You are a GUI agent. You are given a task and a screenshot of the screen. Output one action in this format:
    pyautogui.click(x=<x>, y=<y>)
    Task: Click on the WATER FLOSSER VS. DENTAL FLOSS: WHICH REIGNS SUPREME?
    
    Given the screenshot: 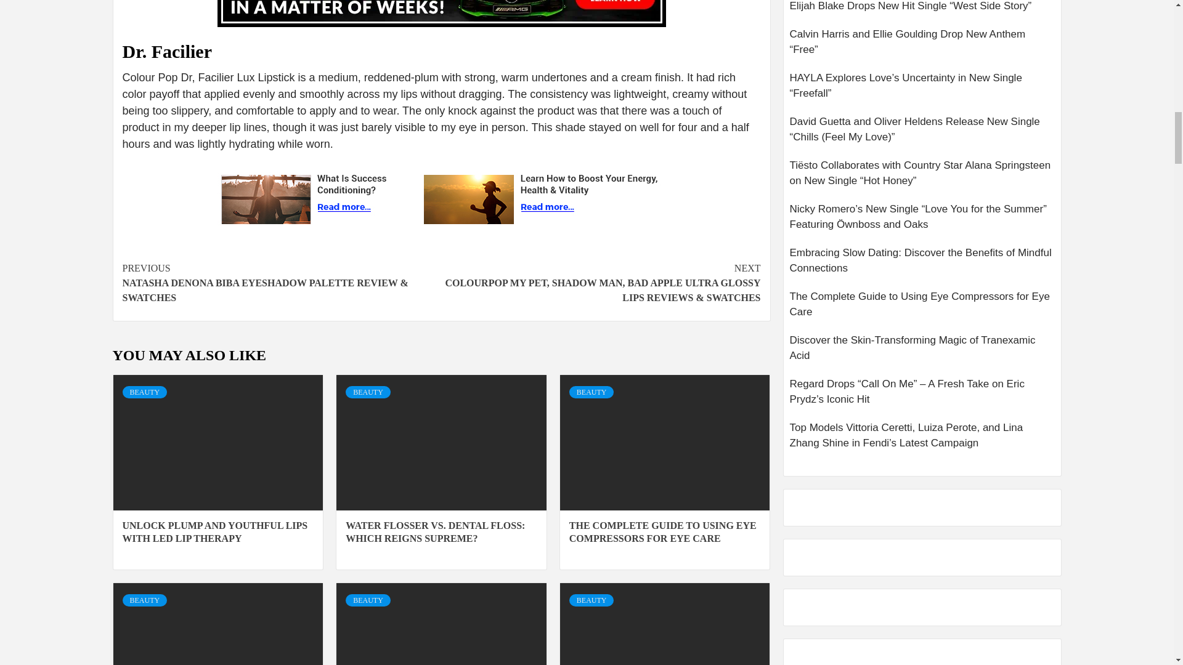 What is the action you would take?
    pyautogui.click(x=435, y=532)
    